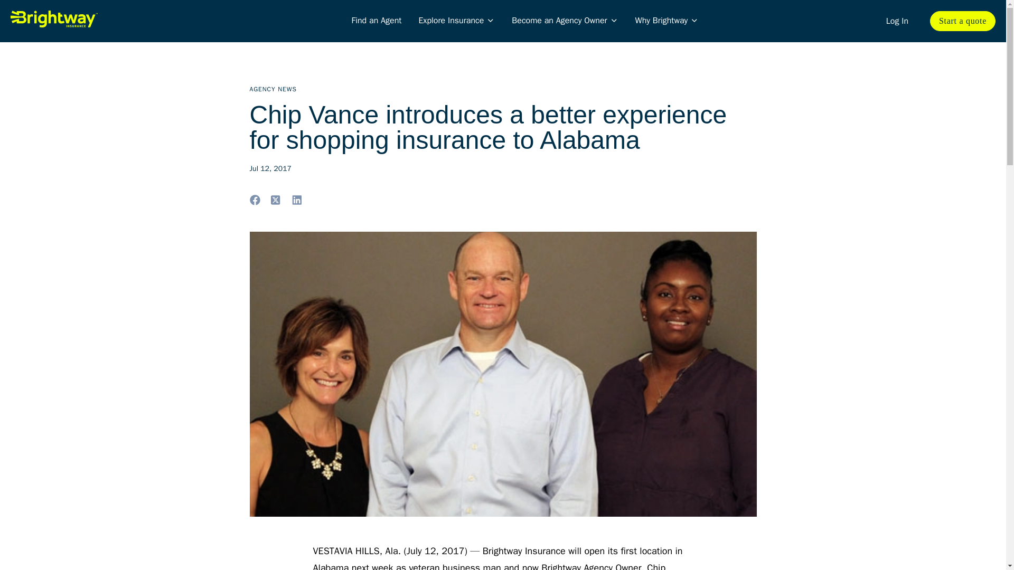 This screenshot has width=1014, height=570. I want to click on share to facebook, so click(255, 199).